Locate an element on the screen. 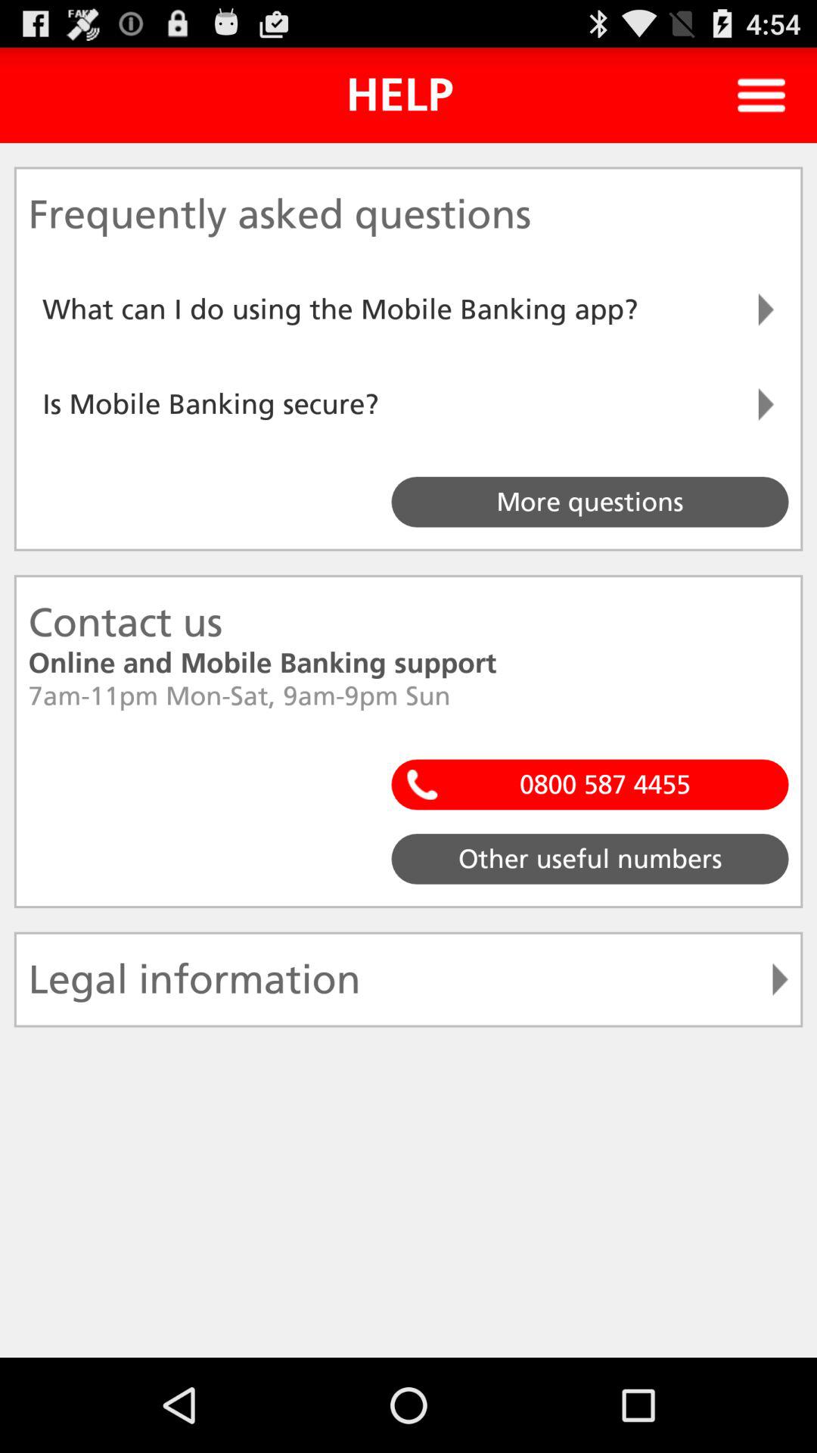 The width and height of the screenshot is (817, 1453). click the button on the top right corner of the web page is located at coordinates (761, 95).